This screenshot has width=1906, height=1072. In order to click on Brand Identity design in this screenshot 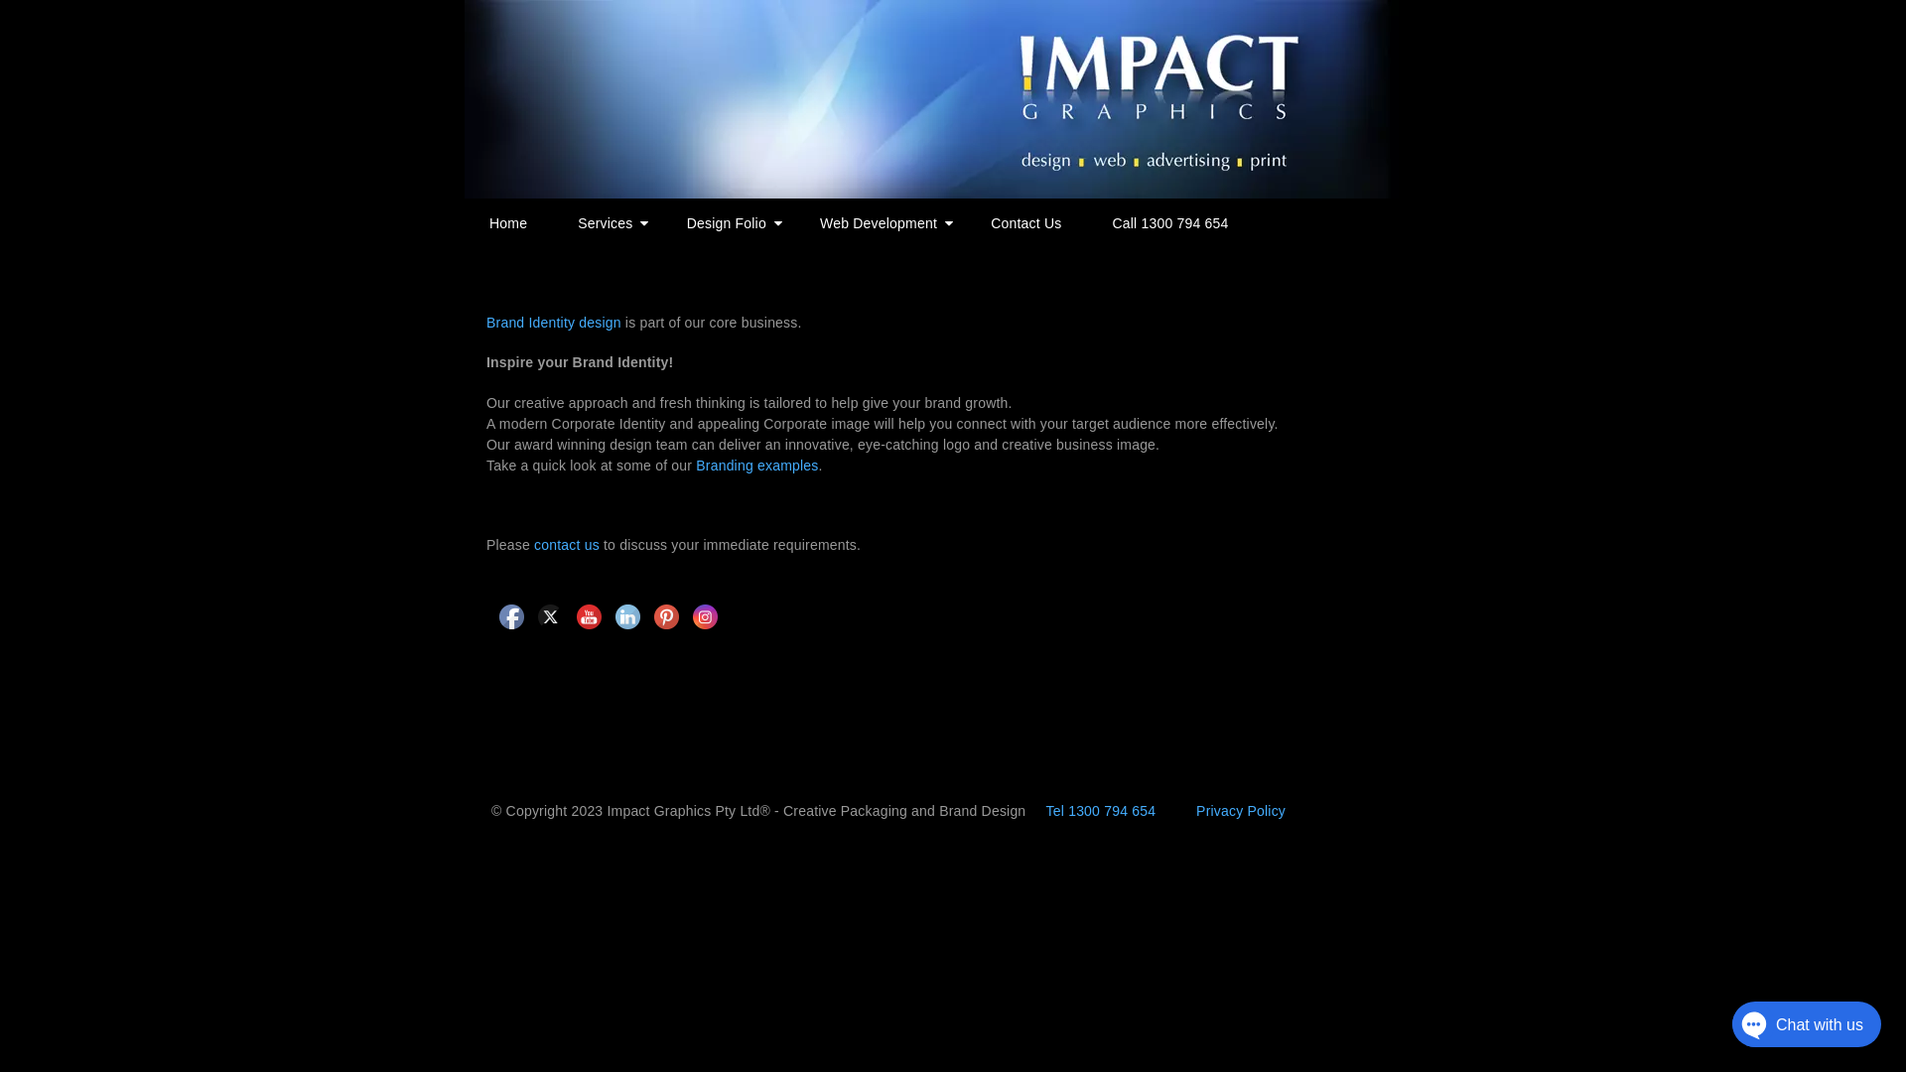, I will do `click(554, 323)`.